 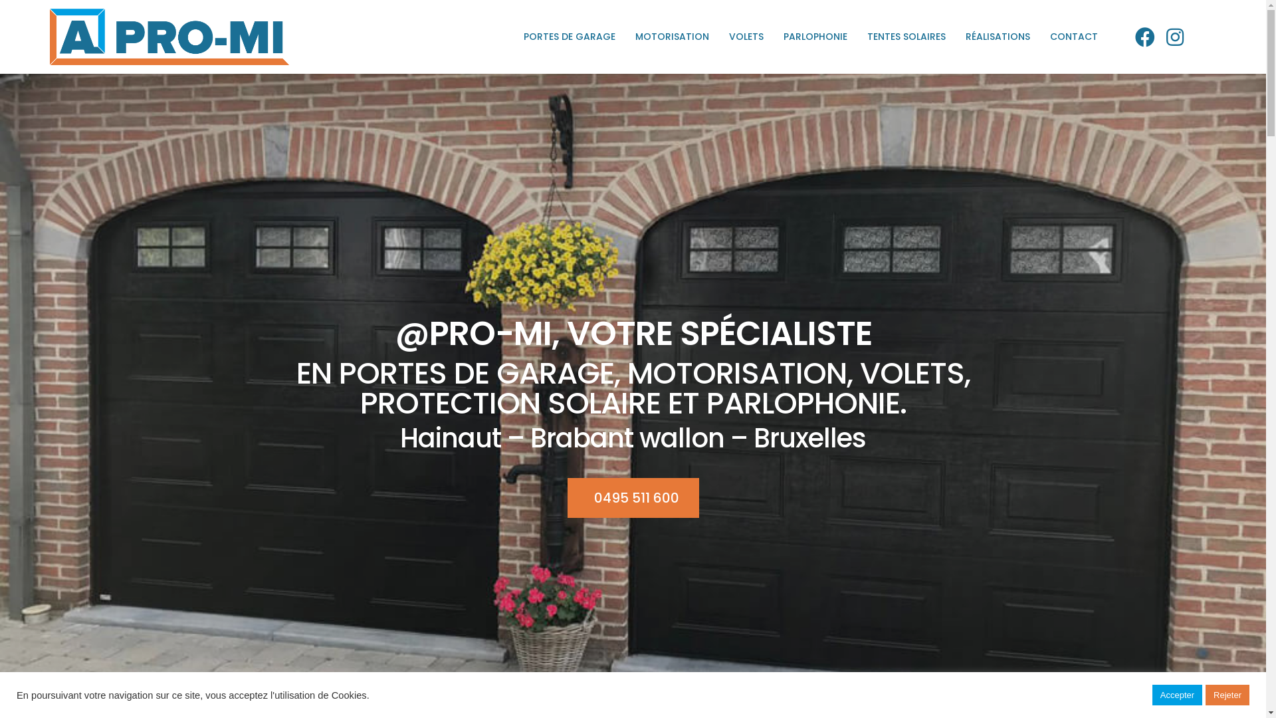 What do you see at coordinates (746, 37) in the screenshot?
I see `VOLETS` at bounding box center [746, 37].